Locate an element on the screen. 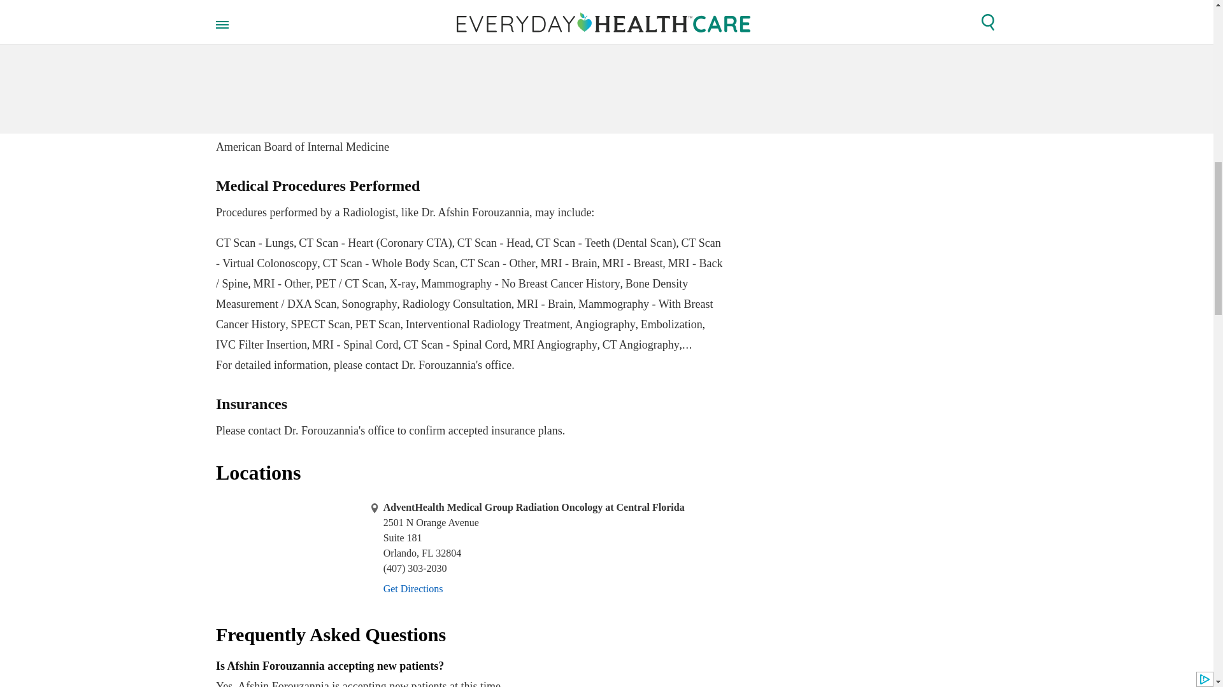 The width and height of the screenshot is (1223, 687). SPECT Scan is located at coordinates (320, 324).